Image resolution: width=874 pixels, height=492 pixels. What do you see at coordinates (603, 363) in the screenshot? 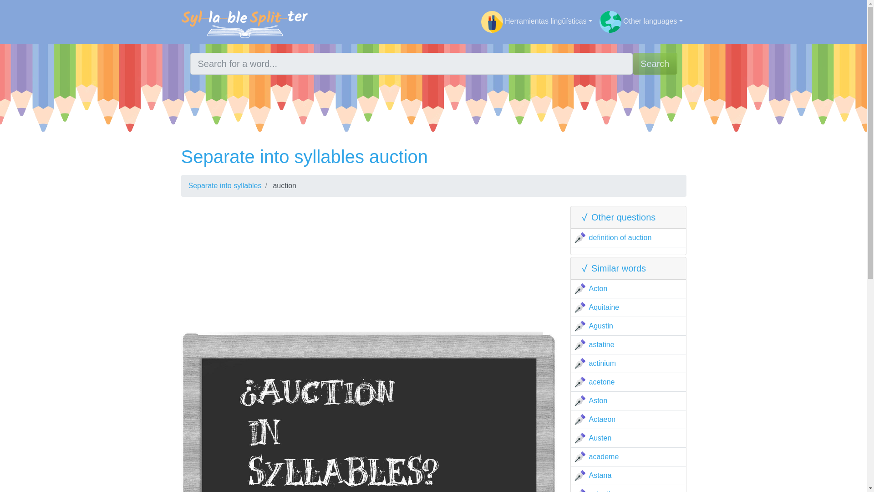
I see `actinium` at bounding box center [603, 363].